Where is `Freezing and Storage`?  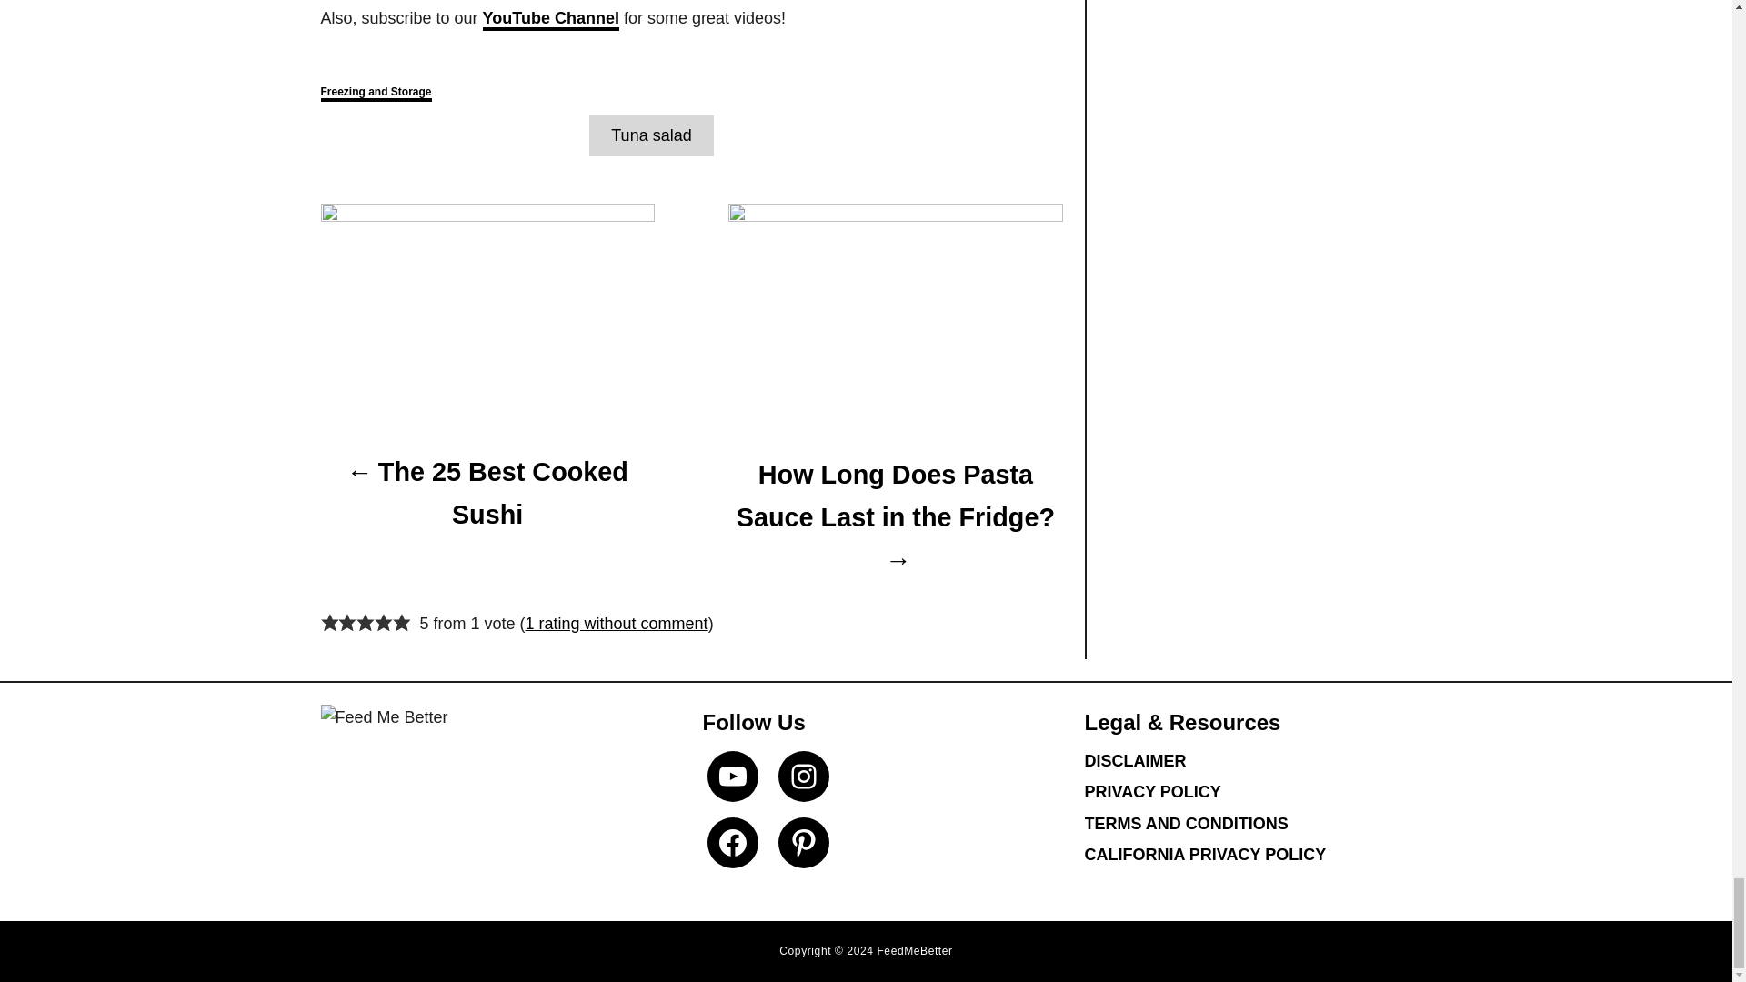 Freezing and Storage is located at coordinates (375, 93).